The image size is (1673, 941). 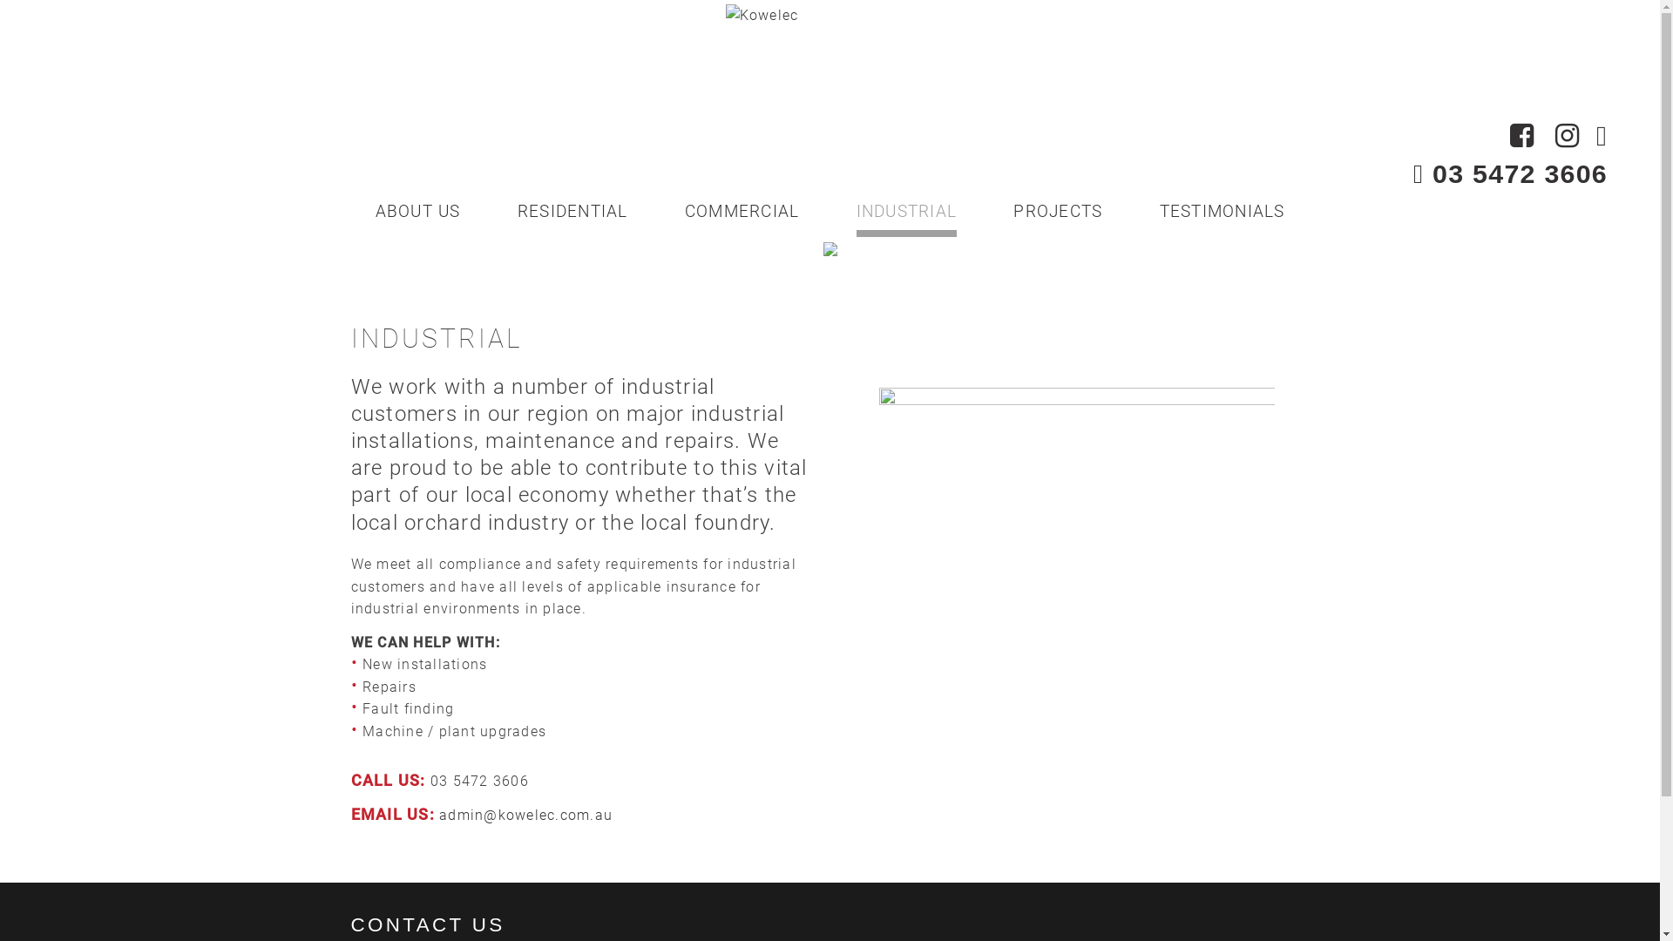 I want to click on ABOUT US, so click(x=417, y=215).